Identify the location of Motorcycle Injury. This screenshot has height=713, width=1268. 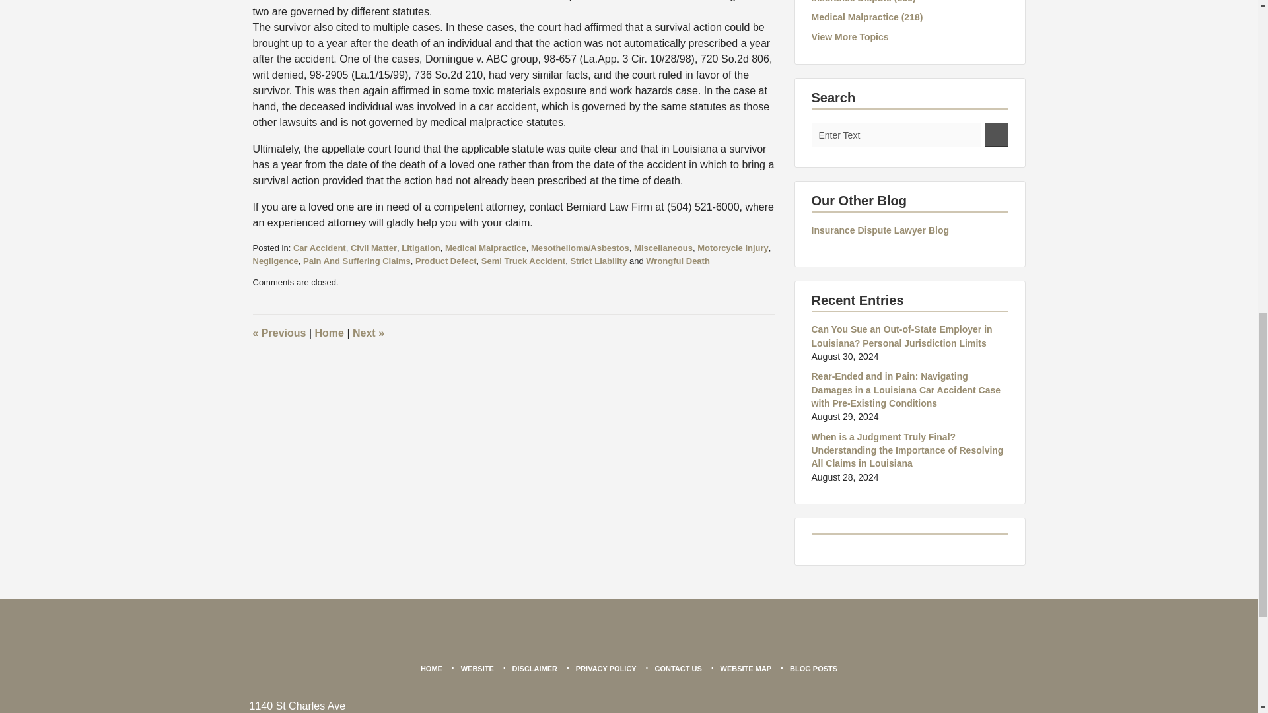
(733, 248).